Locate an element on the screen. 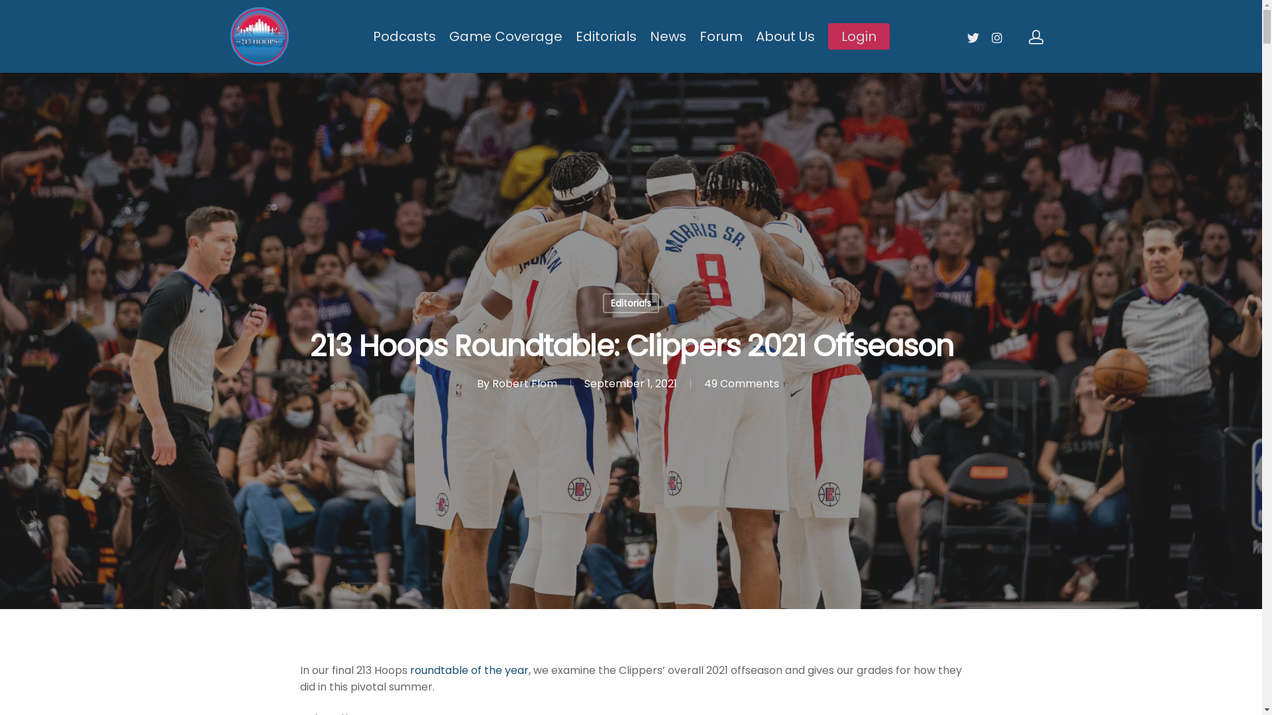 This screenshot has width=1272, height=715. Robert Flom is located at coordinates (524, 384).